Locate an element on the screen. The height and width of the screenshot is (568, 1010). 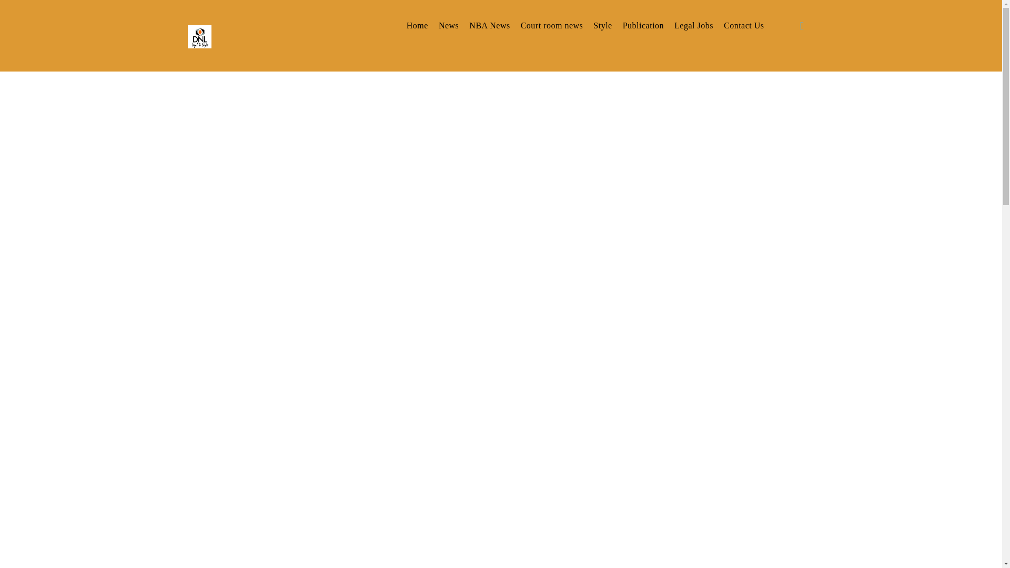
NBA News is located at coordinates (489, 25).